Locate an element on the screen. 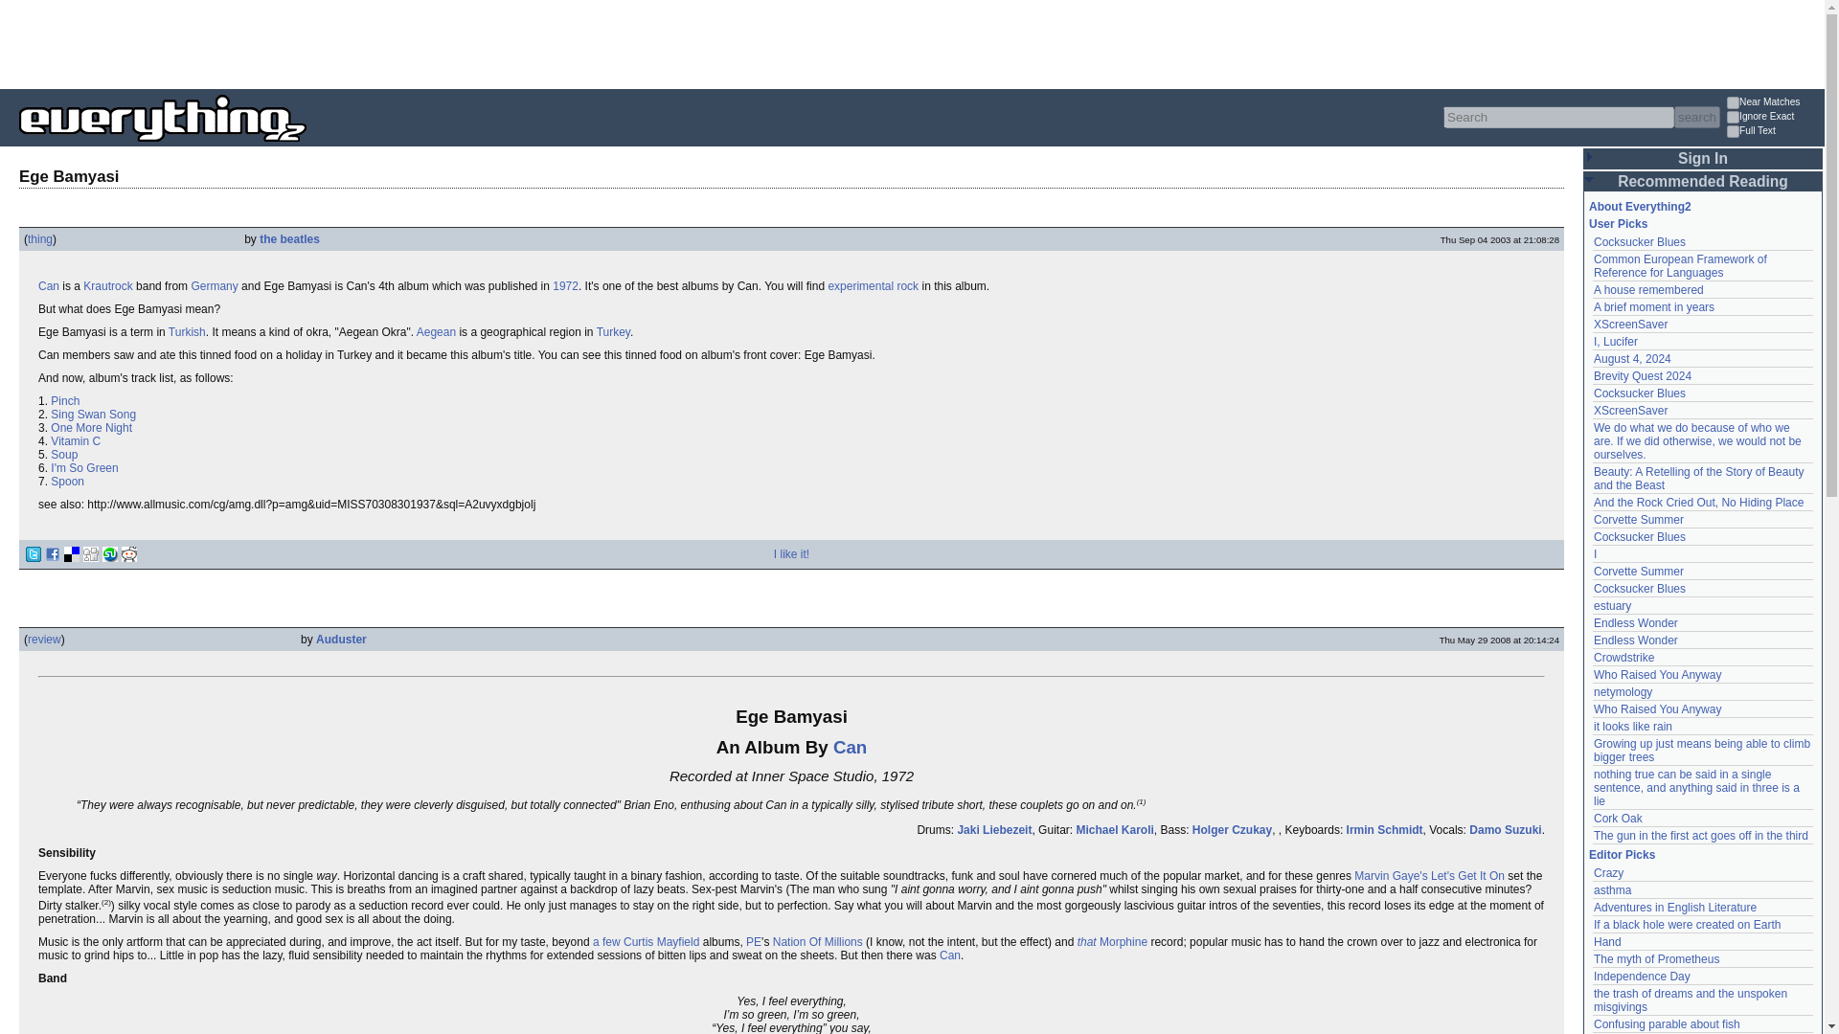  Let's Get It On is located at coordinates (1467, 876).